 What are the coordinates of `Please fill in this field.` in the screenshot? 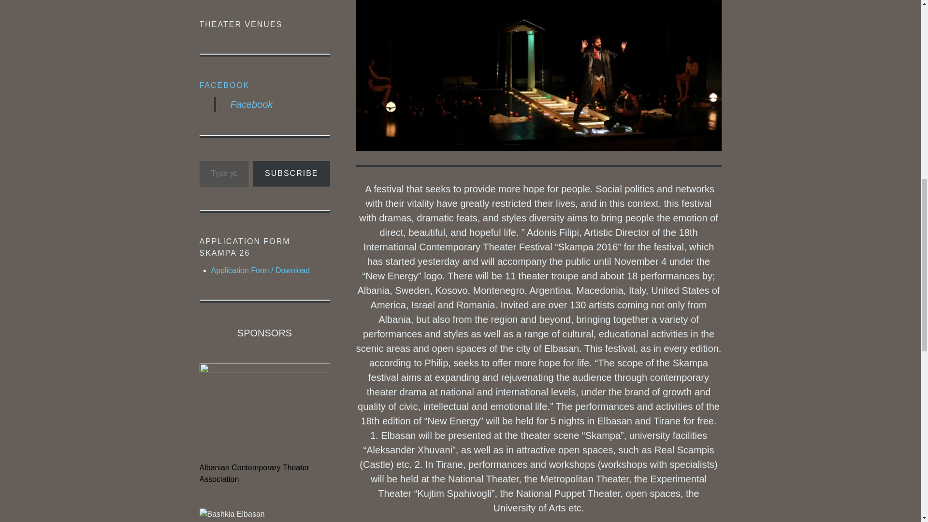 It's located at (224, 173).